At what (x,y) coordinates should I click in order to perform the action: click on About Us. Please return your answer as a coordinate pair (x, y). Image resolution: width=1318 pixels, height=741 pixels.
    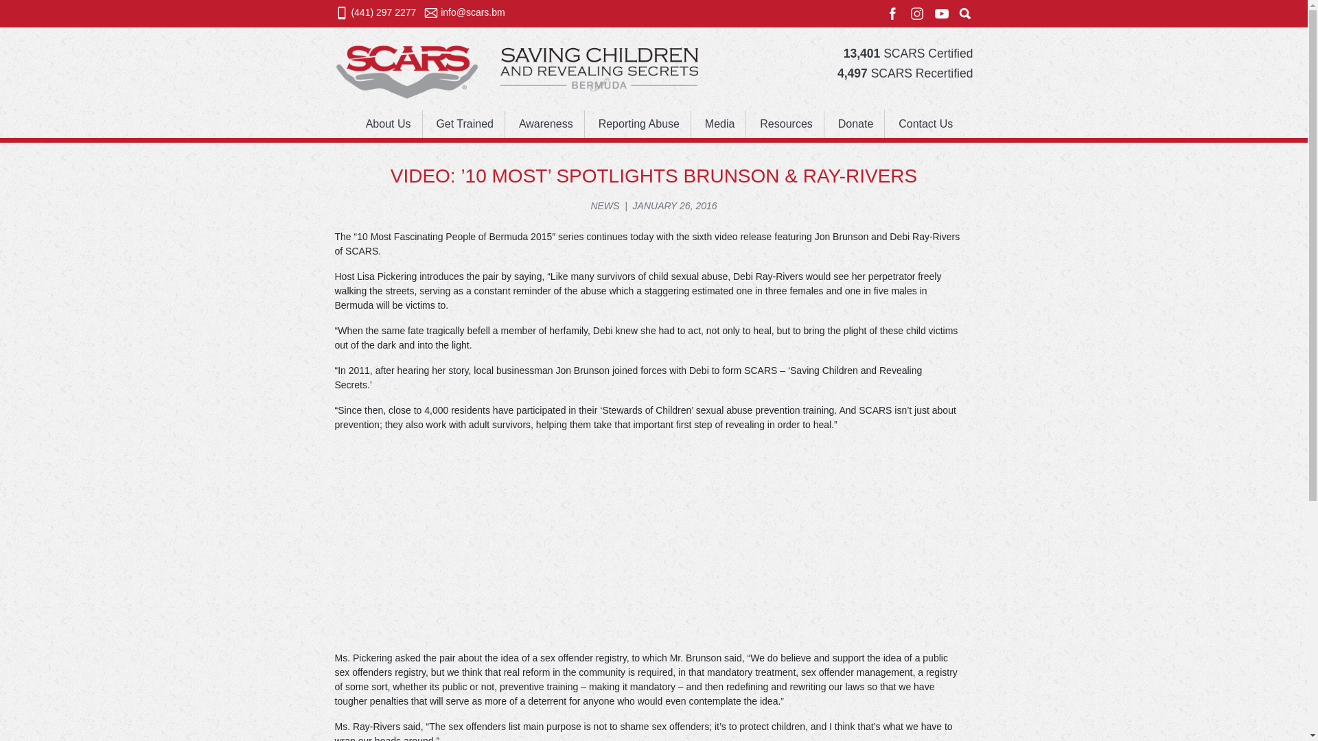
    Looking at the image, I should click on (388, 123).